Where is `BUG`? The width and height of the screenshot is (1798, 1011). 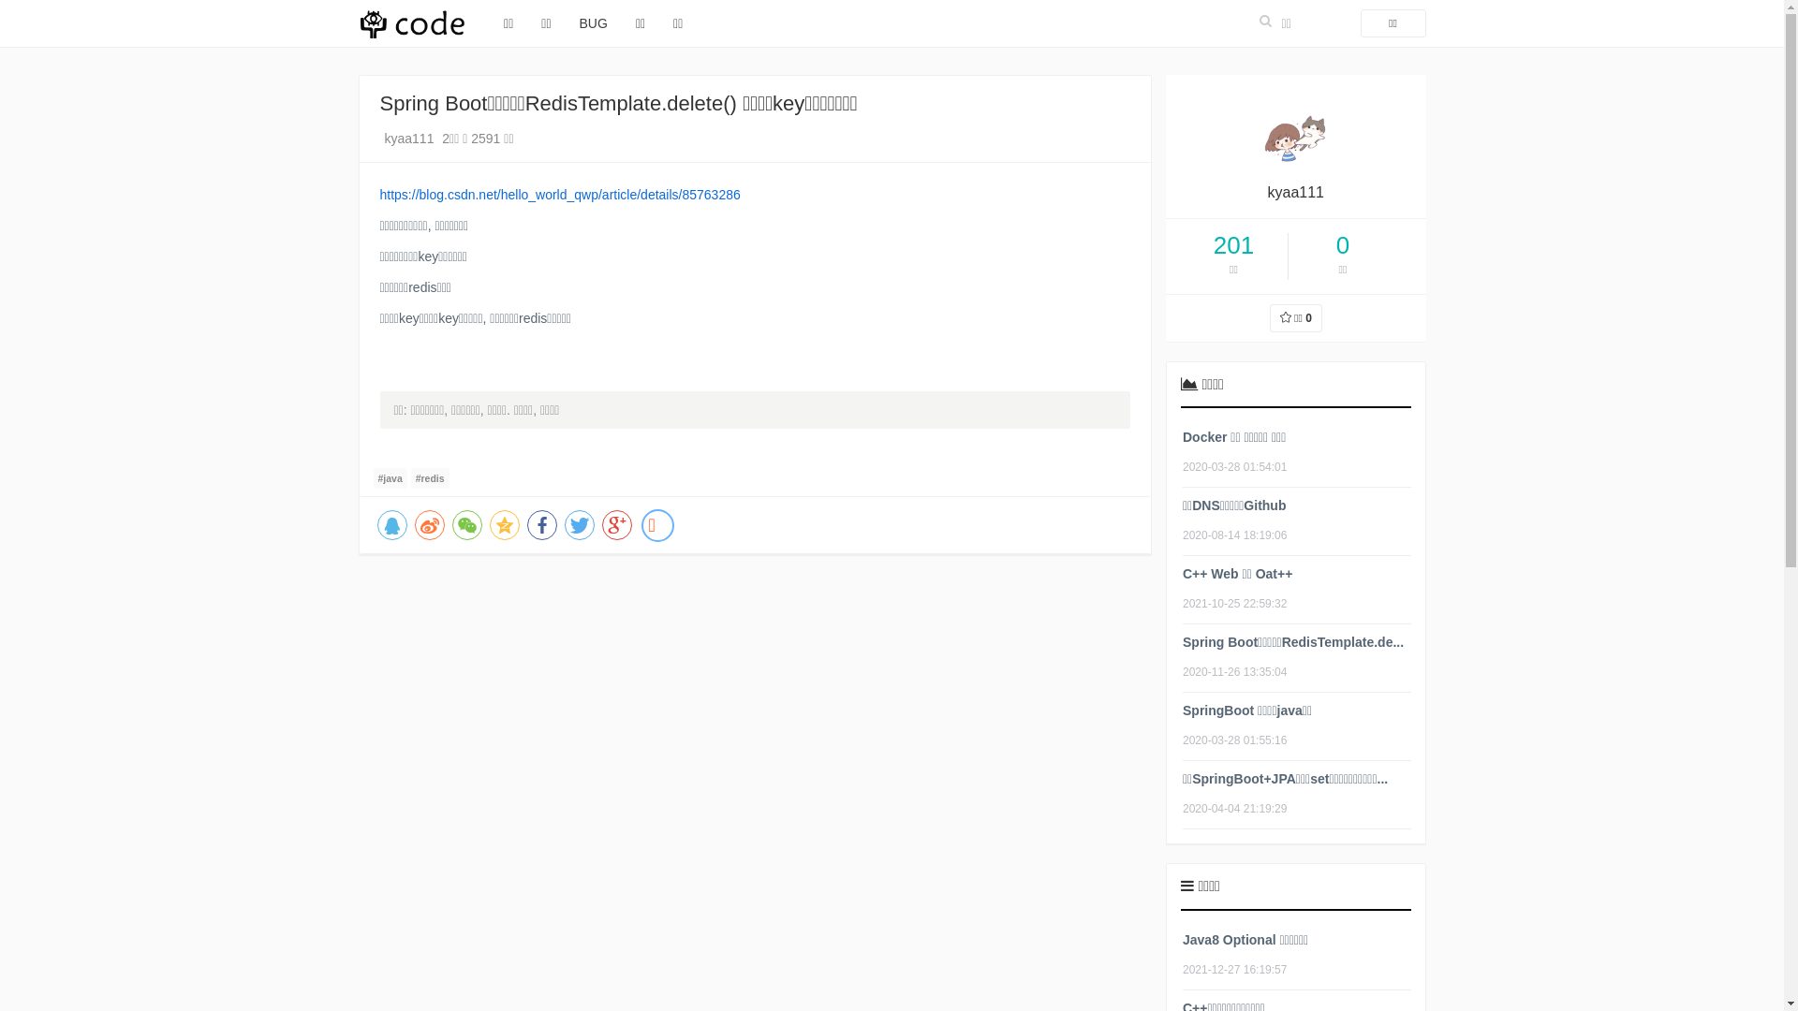
BUG is located at coordinates (594, 23).